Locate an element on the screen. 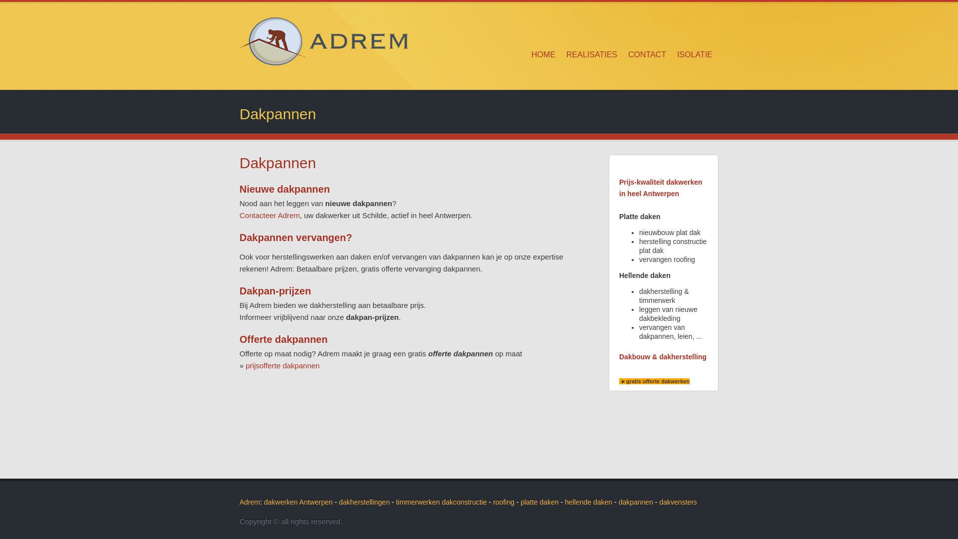  Platte daken is located at coordinates (640, 217).